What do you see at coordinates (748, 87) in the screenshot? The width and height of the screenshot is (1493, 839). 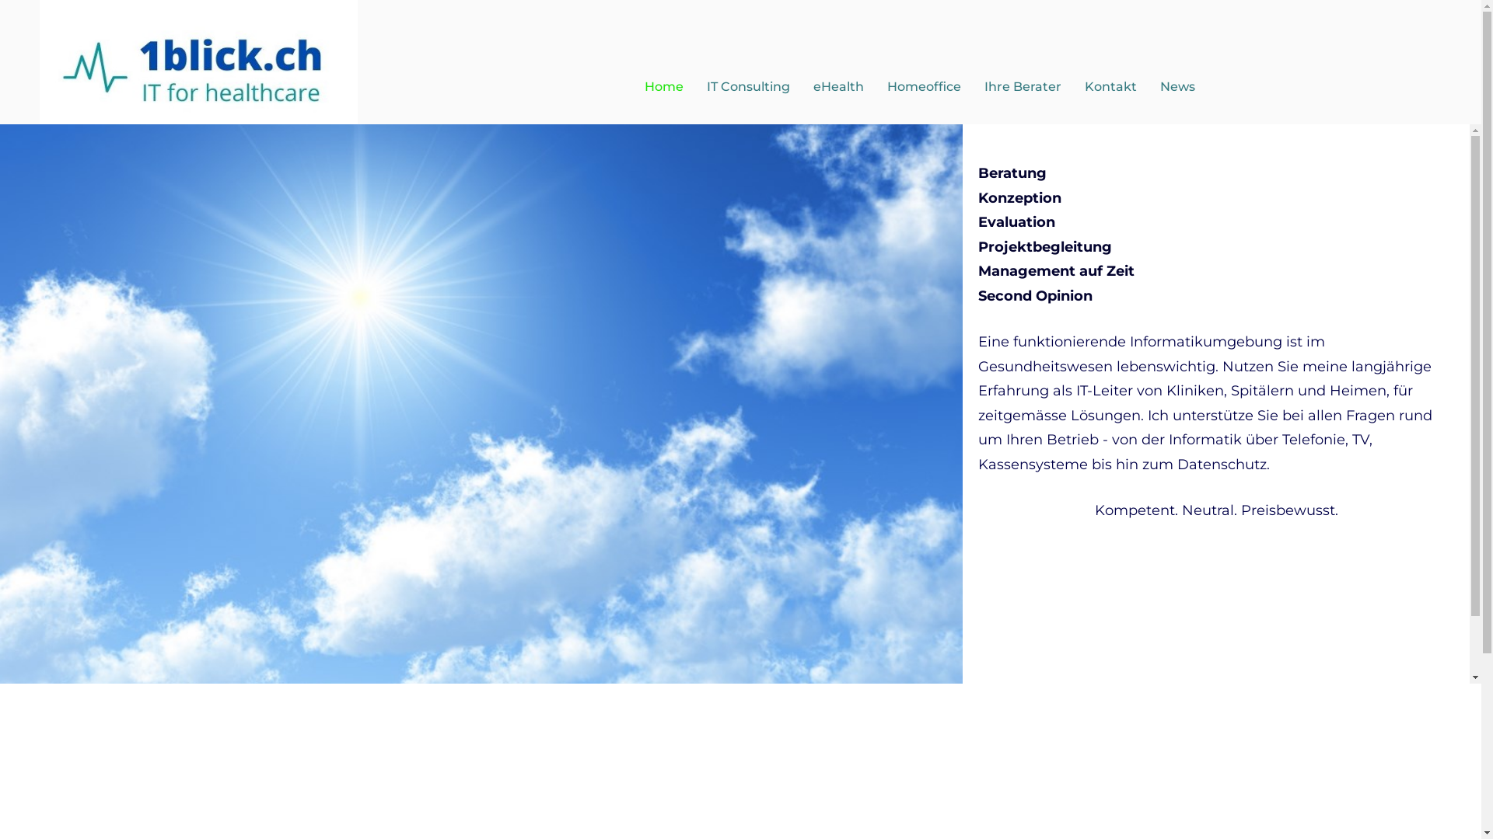 I see `IT Consulting` at bounding box center [748, 87].